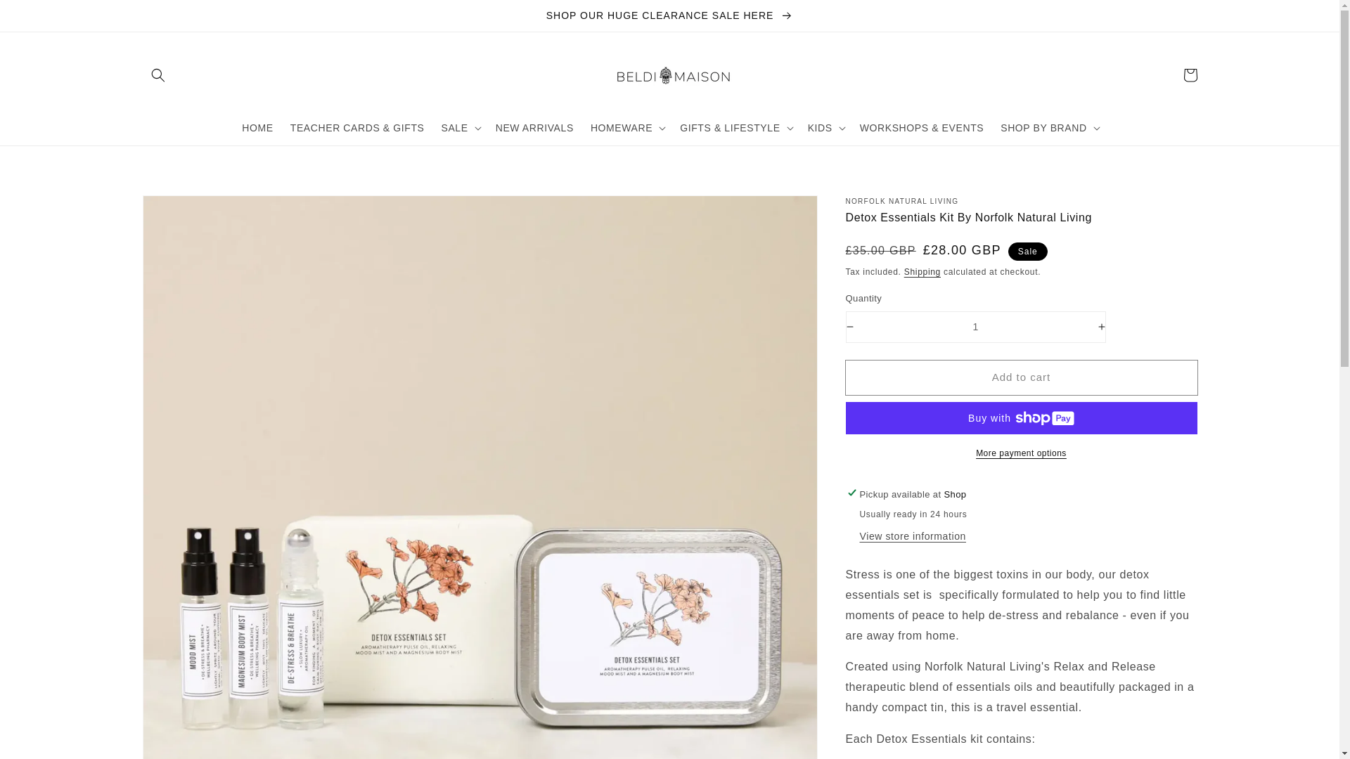  I want to click on 1, so click(976, 327).